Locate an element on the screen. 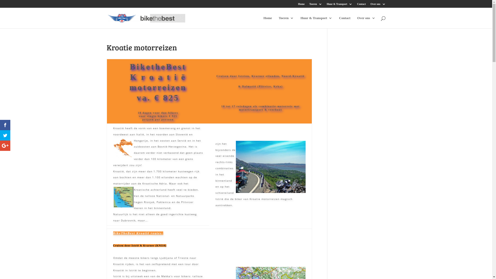 Image resolution: width=496 pixels, height=279 pixels. Contact is located at coordinates (345, 22).